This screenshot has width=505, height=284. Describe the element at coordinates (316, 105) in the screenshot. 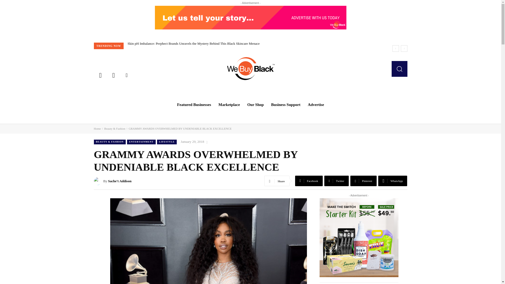

I see `Advertise` at that location.